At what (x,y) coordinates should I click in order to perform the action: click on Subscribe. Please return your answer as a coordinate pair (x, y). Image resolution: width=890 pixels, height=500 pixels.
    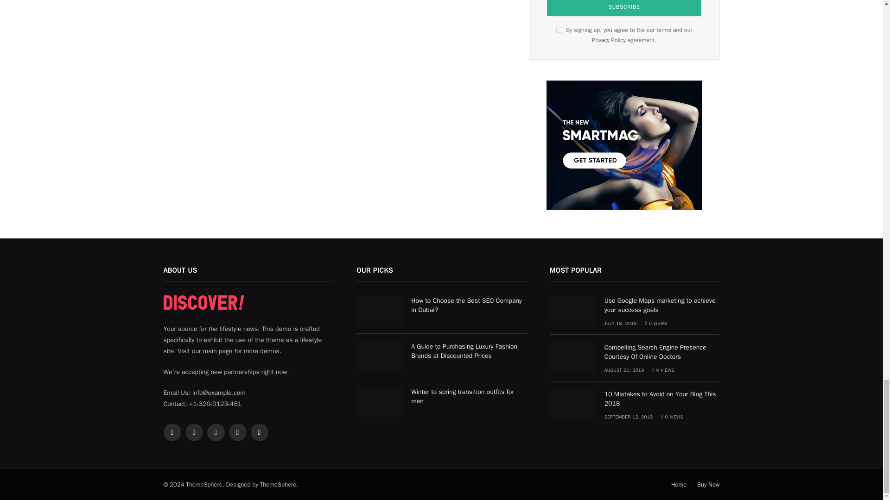
    Looking at the image, I should click on (624, 8).